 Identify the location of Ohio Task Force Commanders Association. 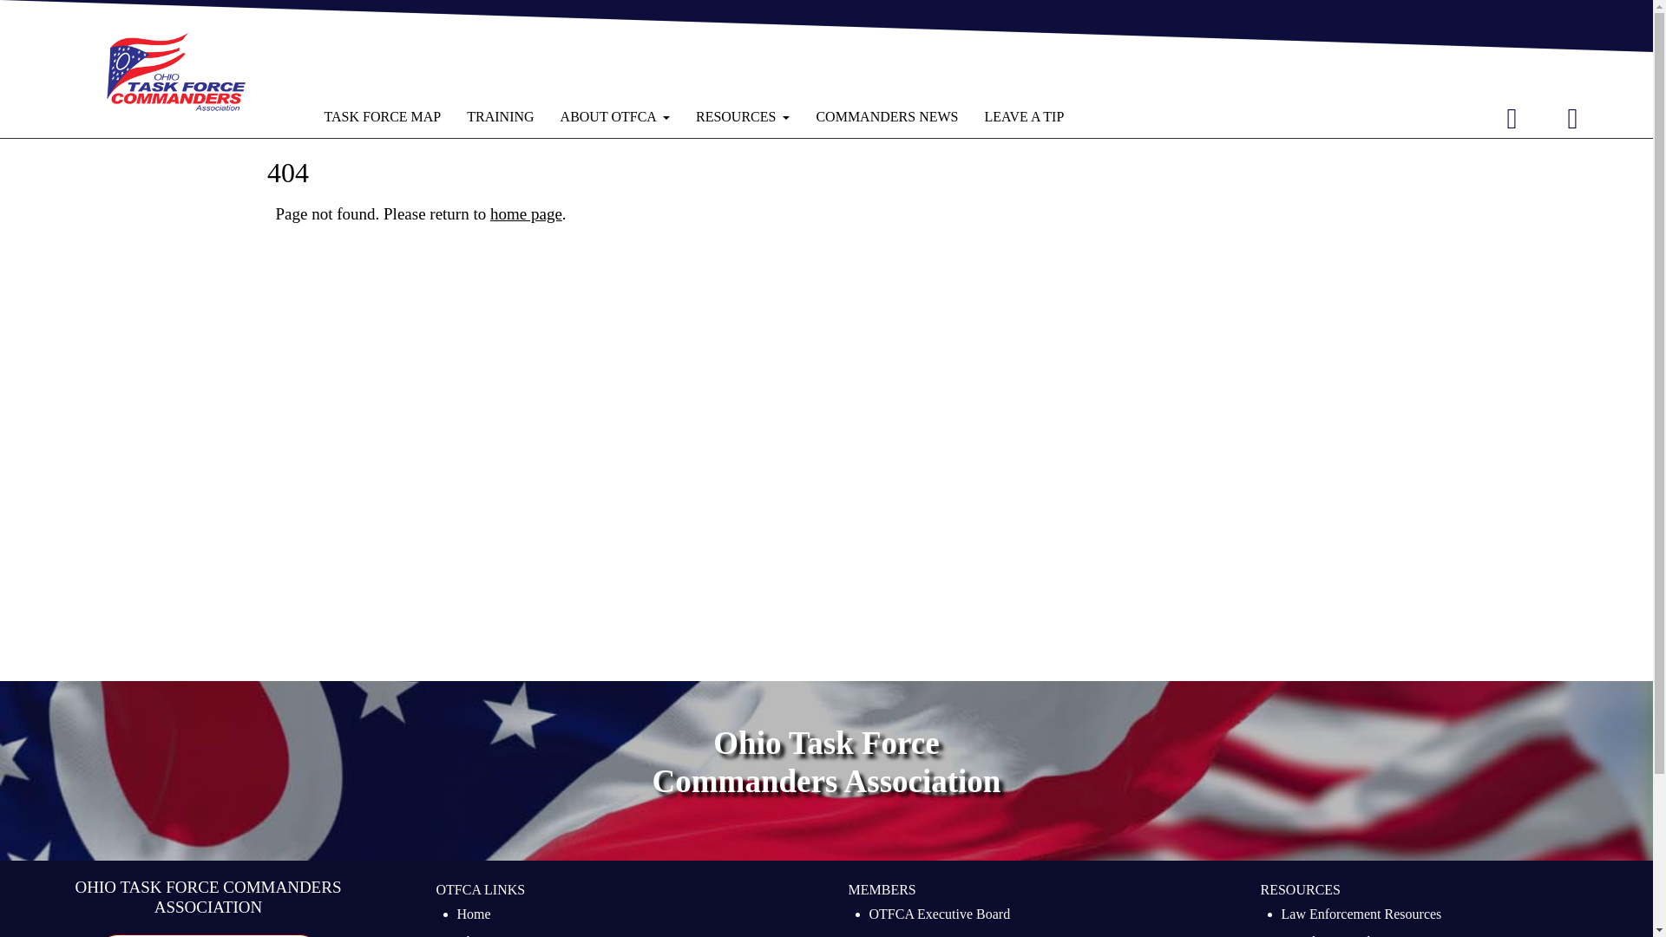
(175, 71).